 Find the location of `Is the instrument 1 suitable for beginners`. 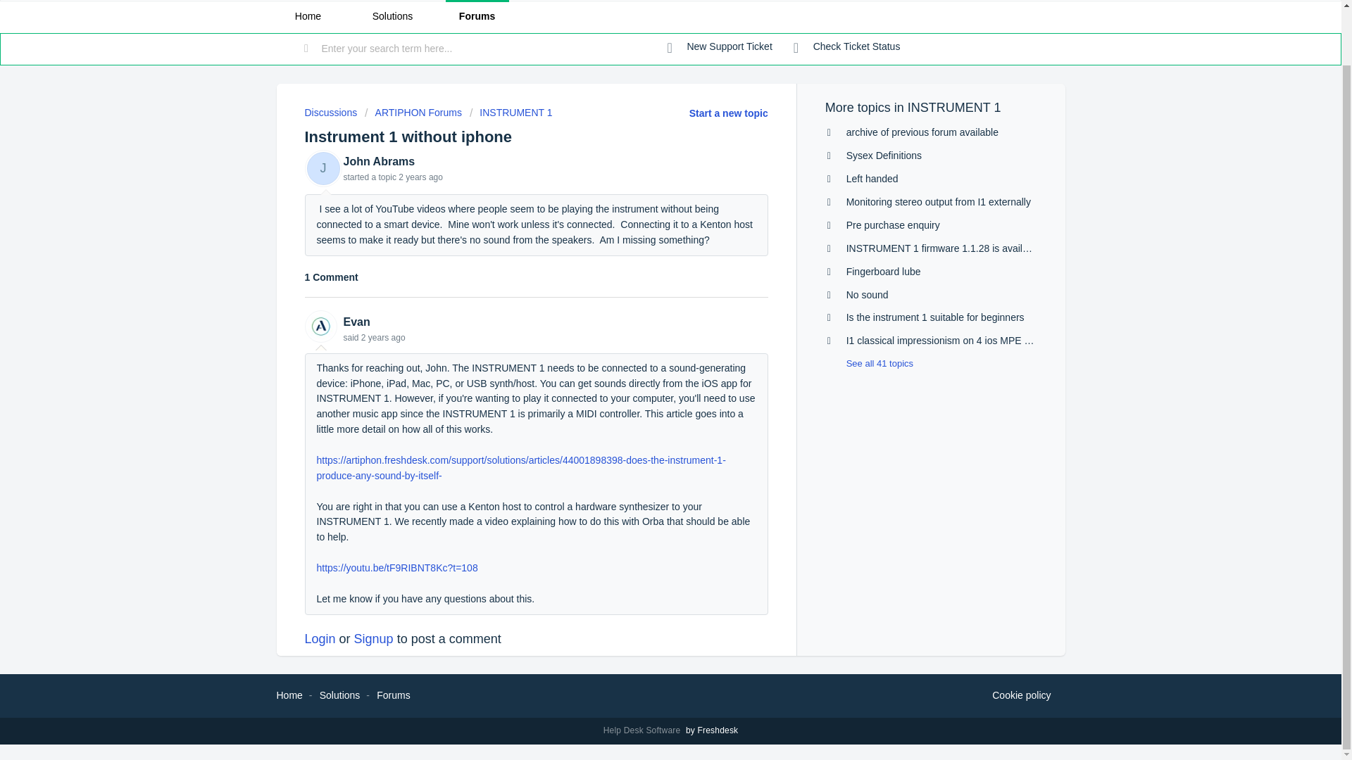

Is the instrument 1 suitable for beginners is located at coordinates (935, 317).